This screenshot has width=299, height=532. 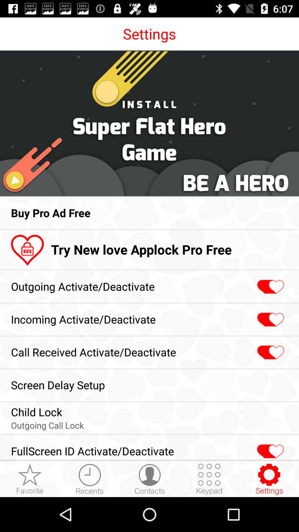 What do you see at coordinates (90, 479) in the screenshot?
I see `recent` at bounding box center [90, 479].